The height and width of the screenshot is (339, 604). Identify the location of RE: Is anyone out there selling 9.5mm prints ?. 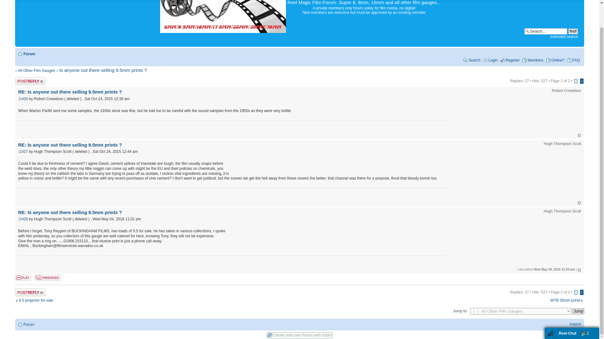
(70, 212).